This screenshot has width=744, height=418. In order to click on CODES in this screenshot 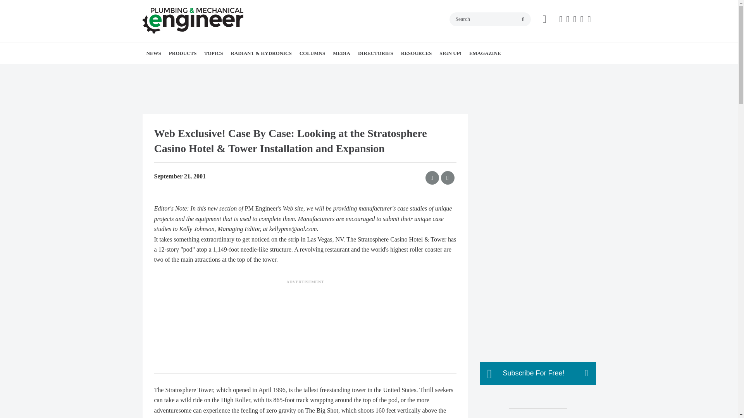, I will do `click(253, 70)`.